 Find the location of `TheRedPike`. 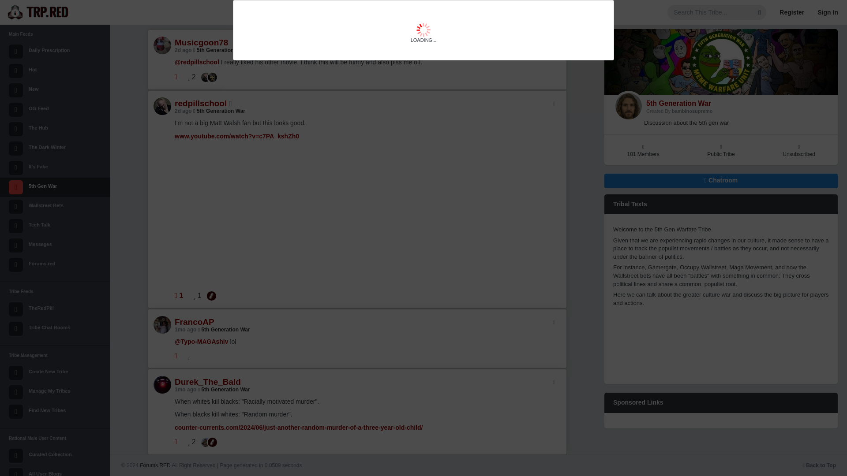

TheRedPike is located at coordinates (209, 295).